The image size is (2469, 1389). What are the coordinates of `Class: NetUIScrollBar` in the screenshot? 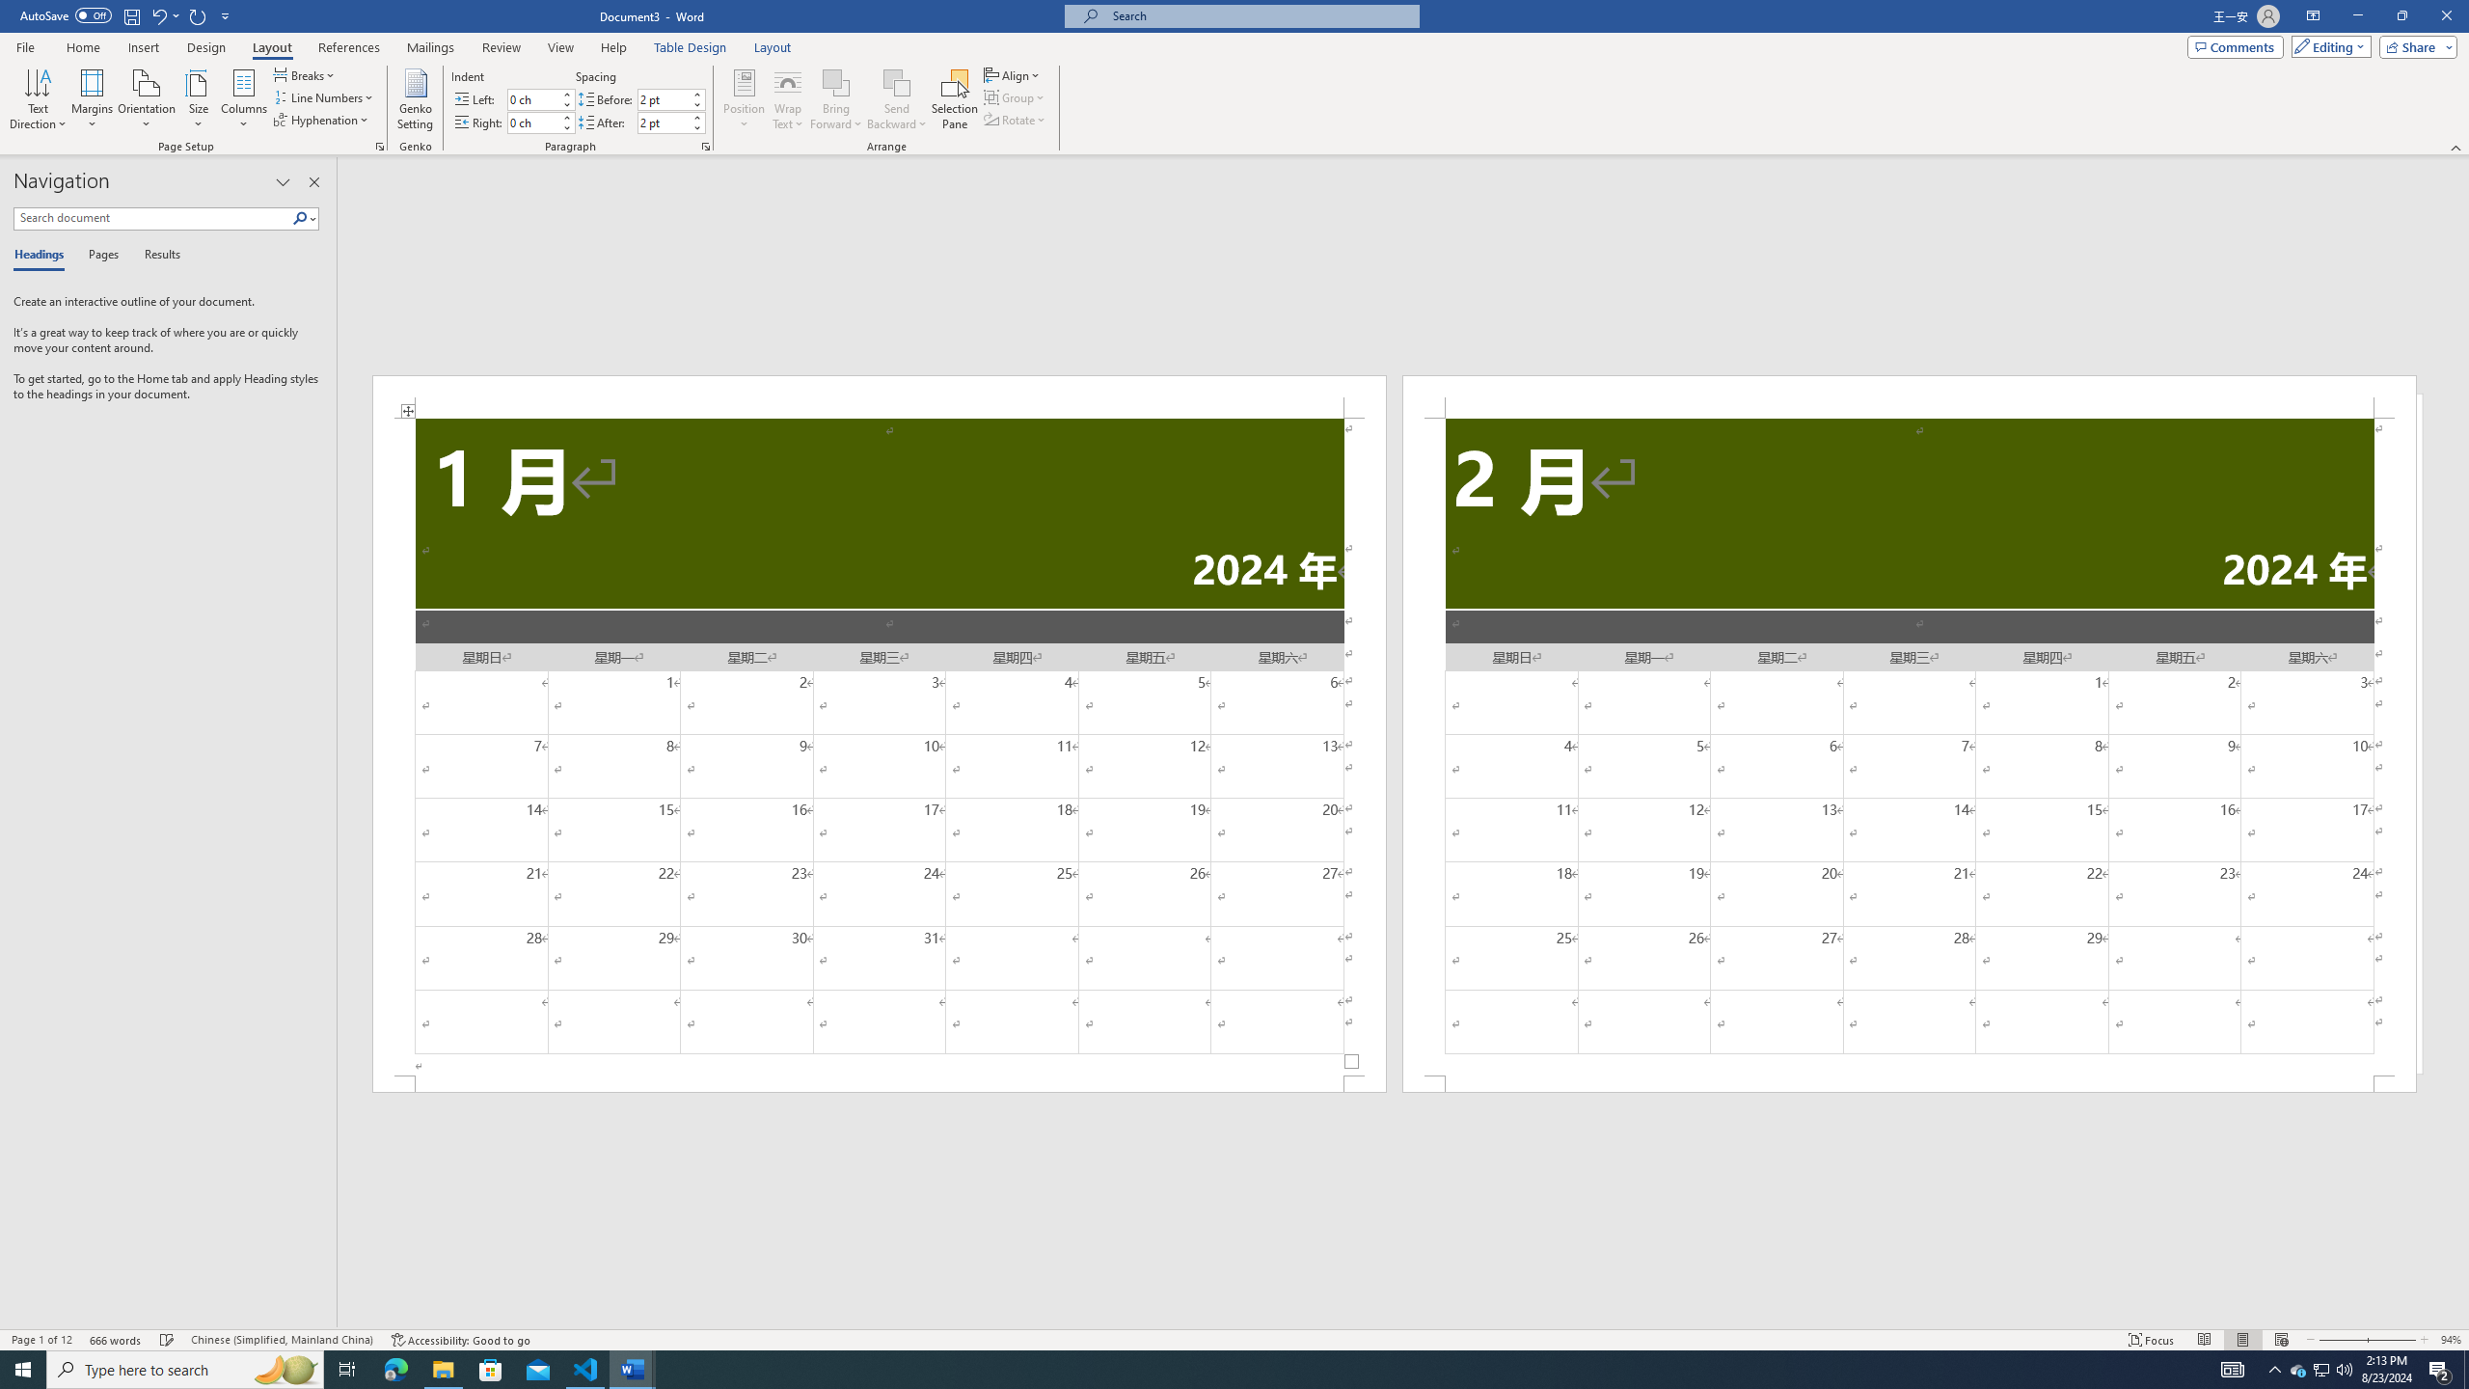 It's located at (1403, 1321).